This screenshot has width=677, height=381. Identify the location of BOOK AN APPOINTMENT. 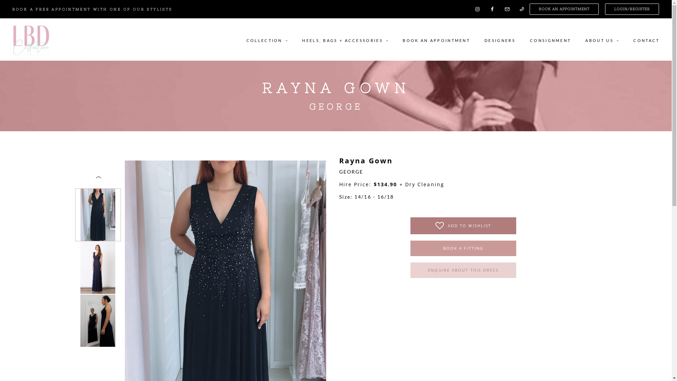
(437, 40).